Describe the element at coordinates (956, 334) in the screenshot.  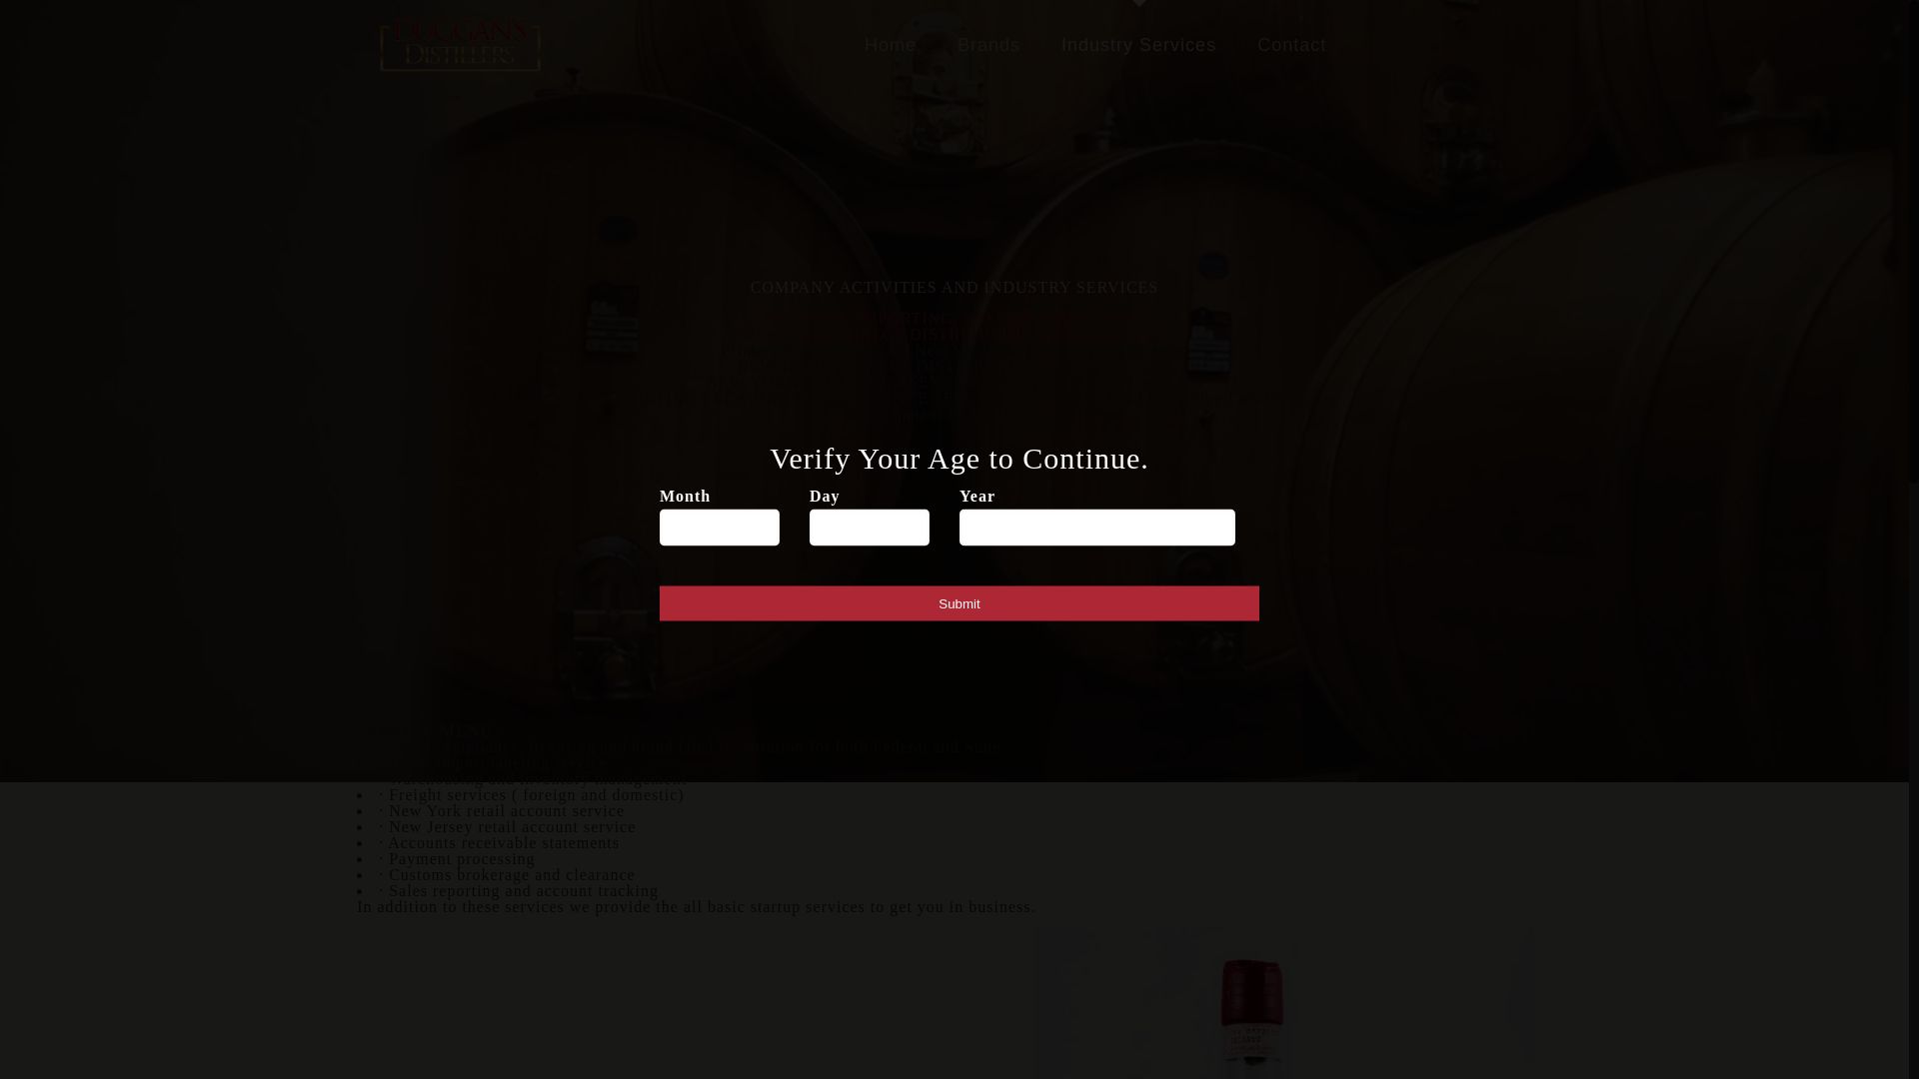
I see `NEW YORK DIRECT DISTRIBUTION to retail accounts` at that location.